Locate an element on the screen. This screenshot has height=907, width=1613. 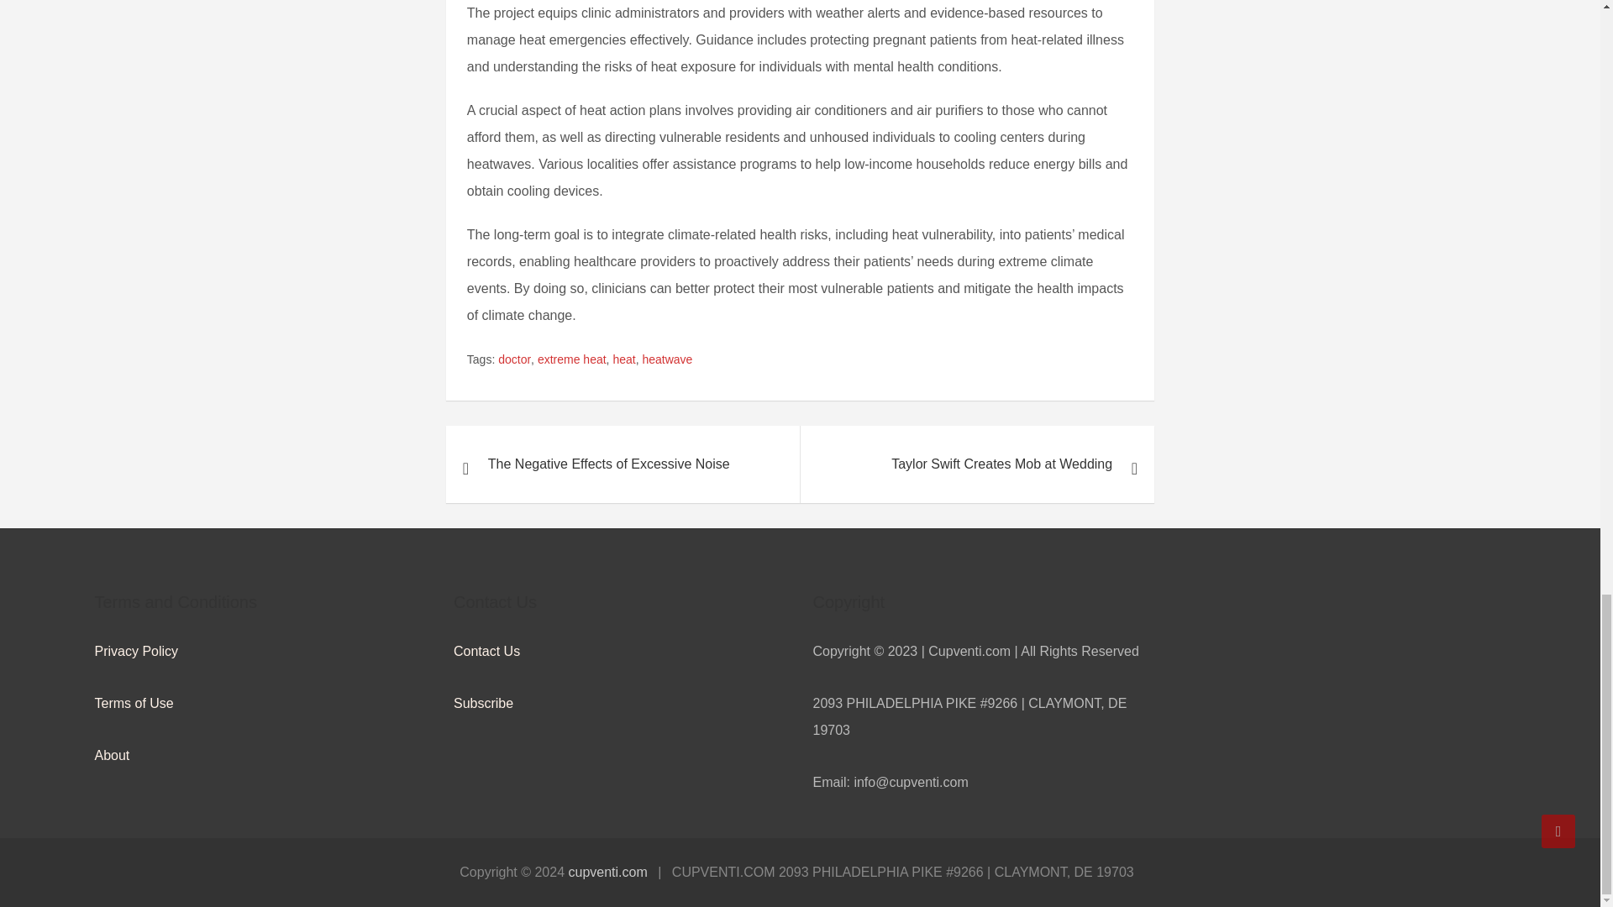
cupventi.com is located at coordinates (607, 872).